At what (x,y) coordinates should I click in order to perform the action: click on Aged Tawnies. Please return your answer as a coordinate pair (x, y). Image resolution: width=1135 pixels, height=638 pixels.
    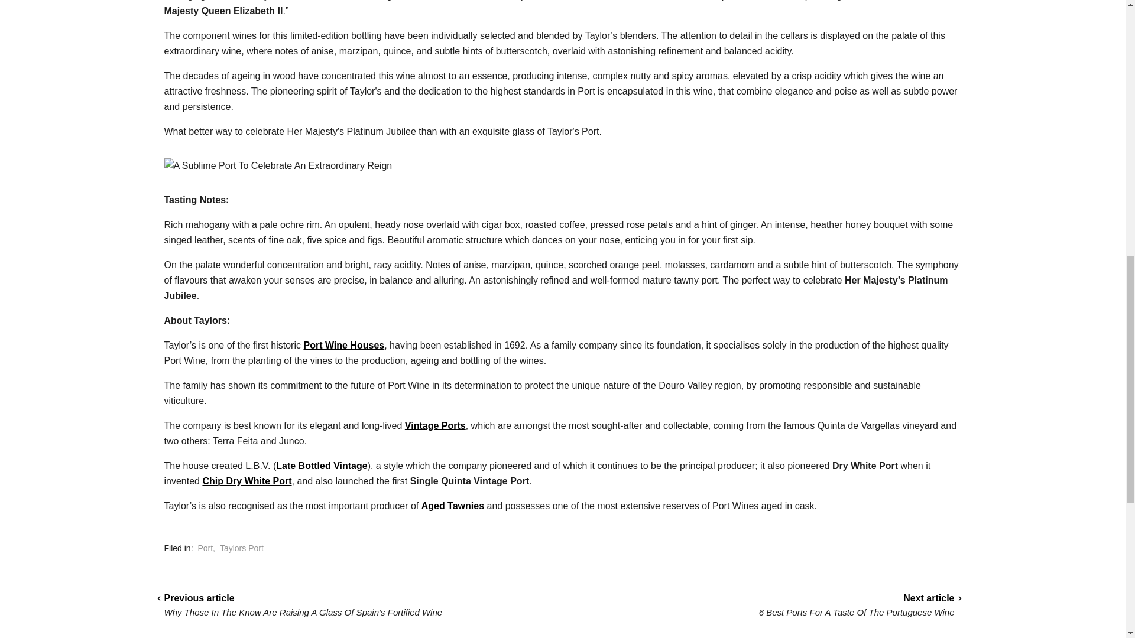
    Looking at the image, I should click on (453, 506).